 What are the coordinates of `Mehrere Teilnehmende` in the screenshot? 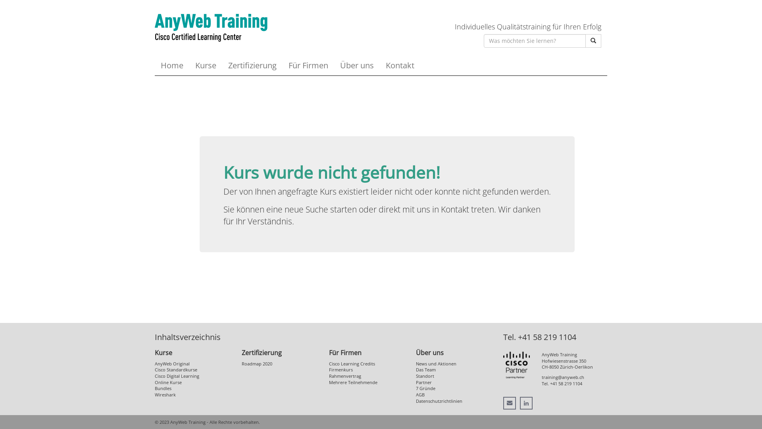 It's located at (353, 382).